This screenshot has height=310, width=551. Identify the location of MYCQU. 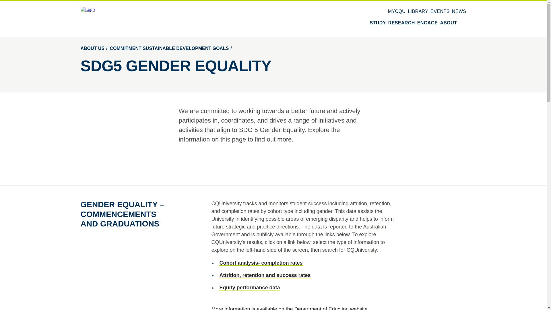
(397, 11).